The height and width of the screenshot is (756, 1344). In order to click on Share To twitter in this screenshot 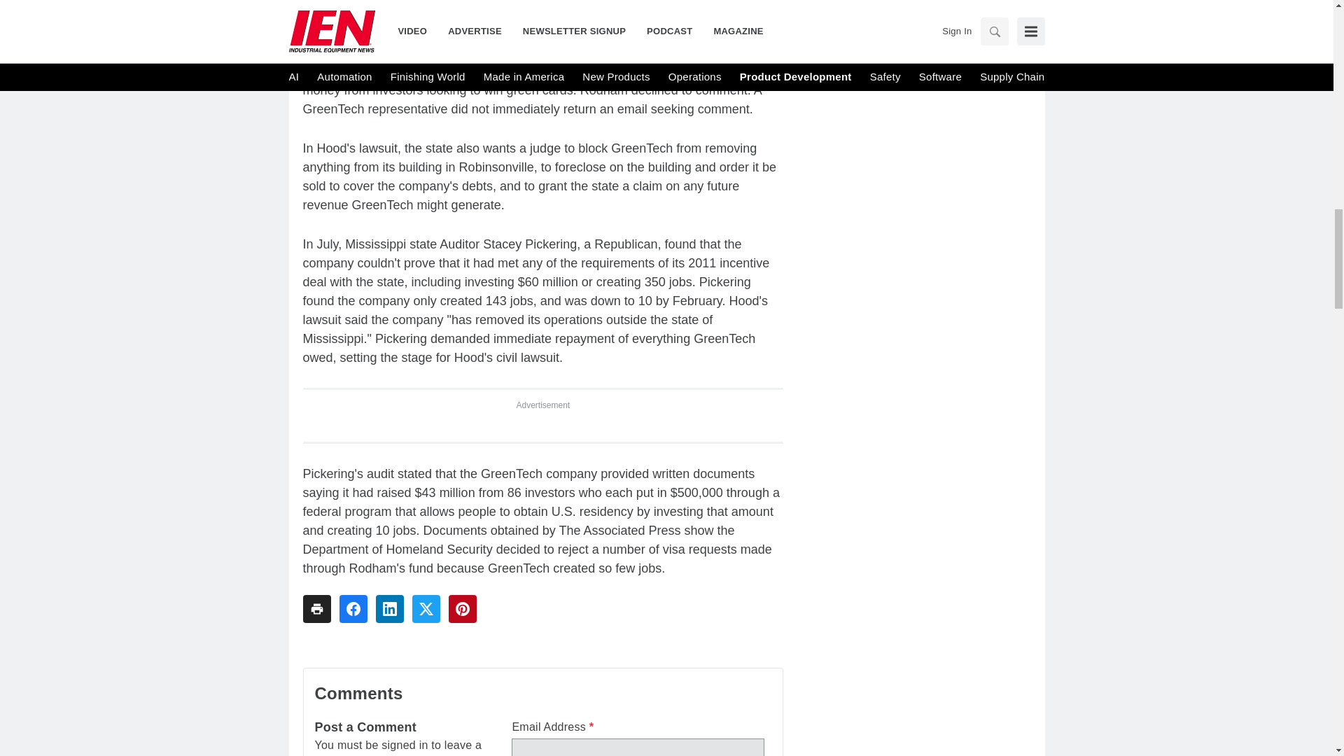, I will do `click(425, 608)`.